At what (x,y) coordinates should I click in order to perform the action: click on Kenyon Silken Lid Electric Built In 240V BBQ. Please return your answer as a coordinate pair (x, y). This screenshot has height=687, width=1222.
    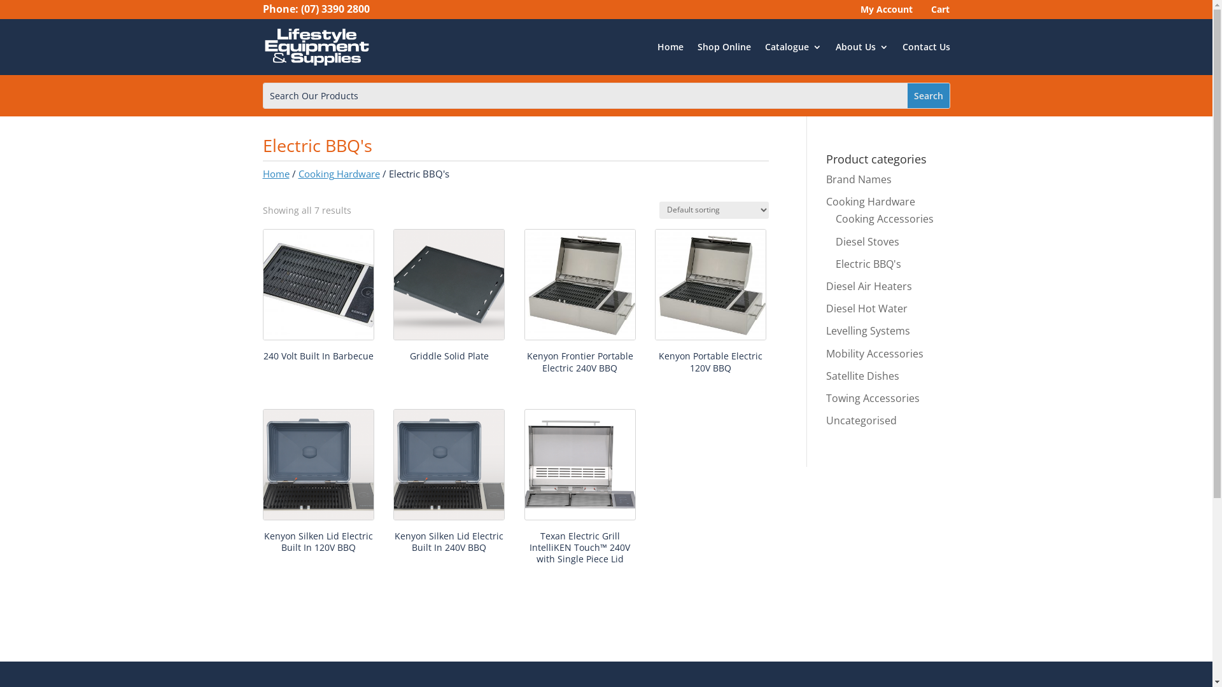
    Looking at the image, I should click on (449, 483).